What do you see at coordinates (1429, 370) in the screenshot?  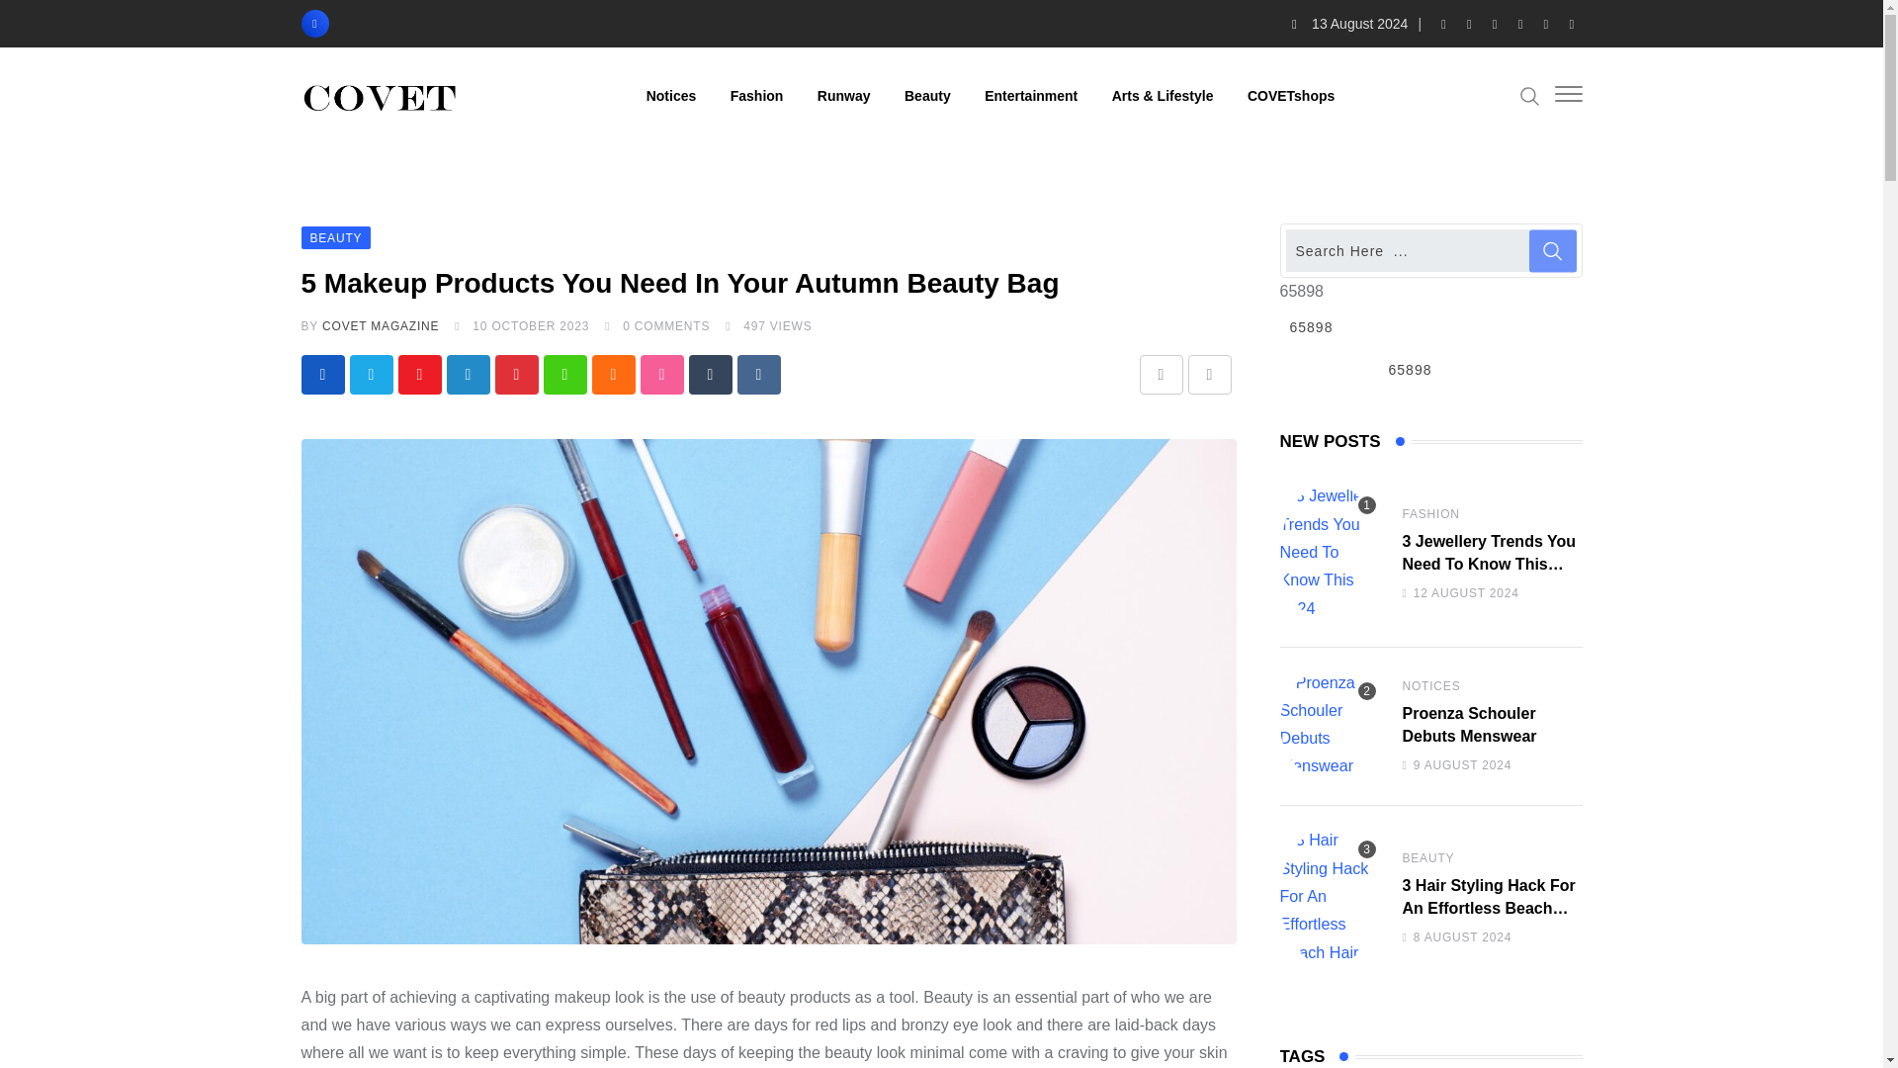 I see `65898` at bounding box center [1429, 370].